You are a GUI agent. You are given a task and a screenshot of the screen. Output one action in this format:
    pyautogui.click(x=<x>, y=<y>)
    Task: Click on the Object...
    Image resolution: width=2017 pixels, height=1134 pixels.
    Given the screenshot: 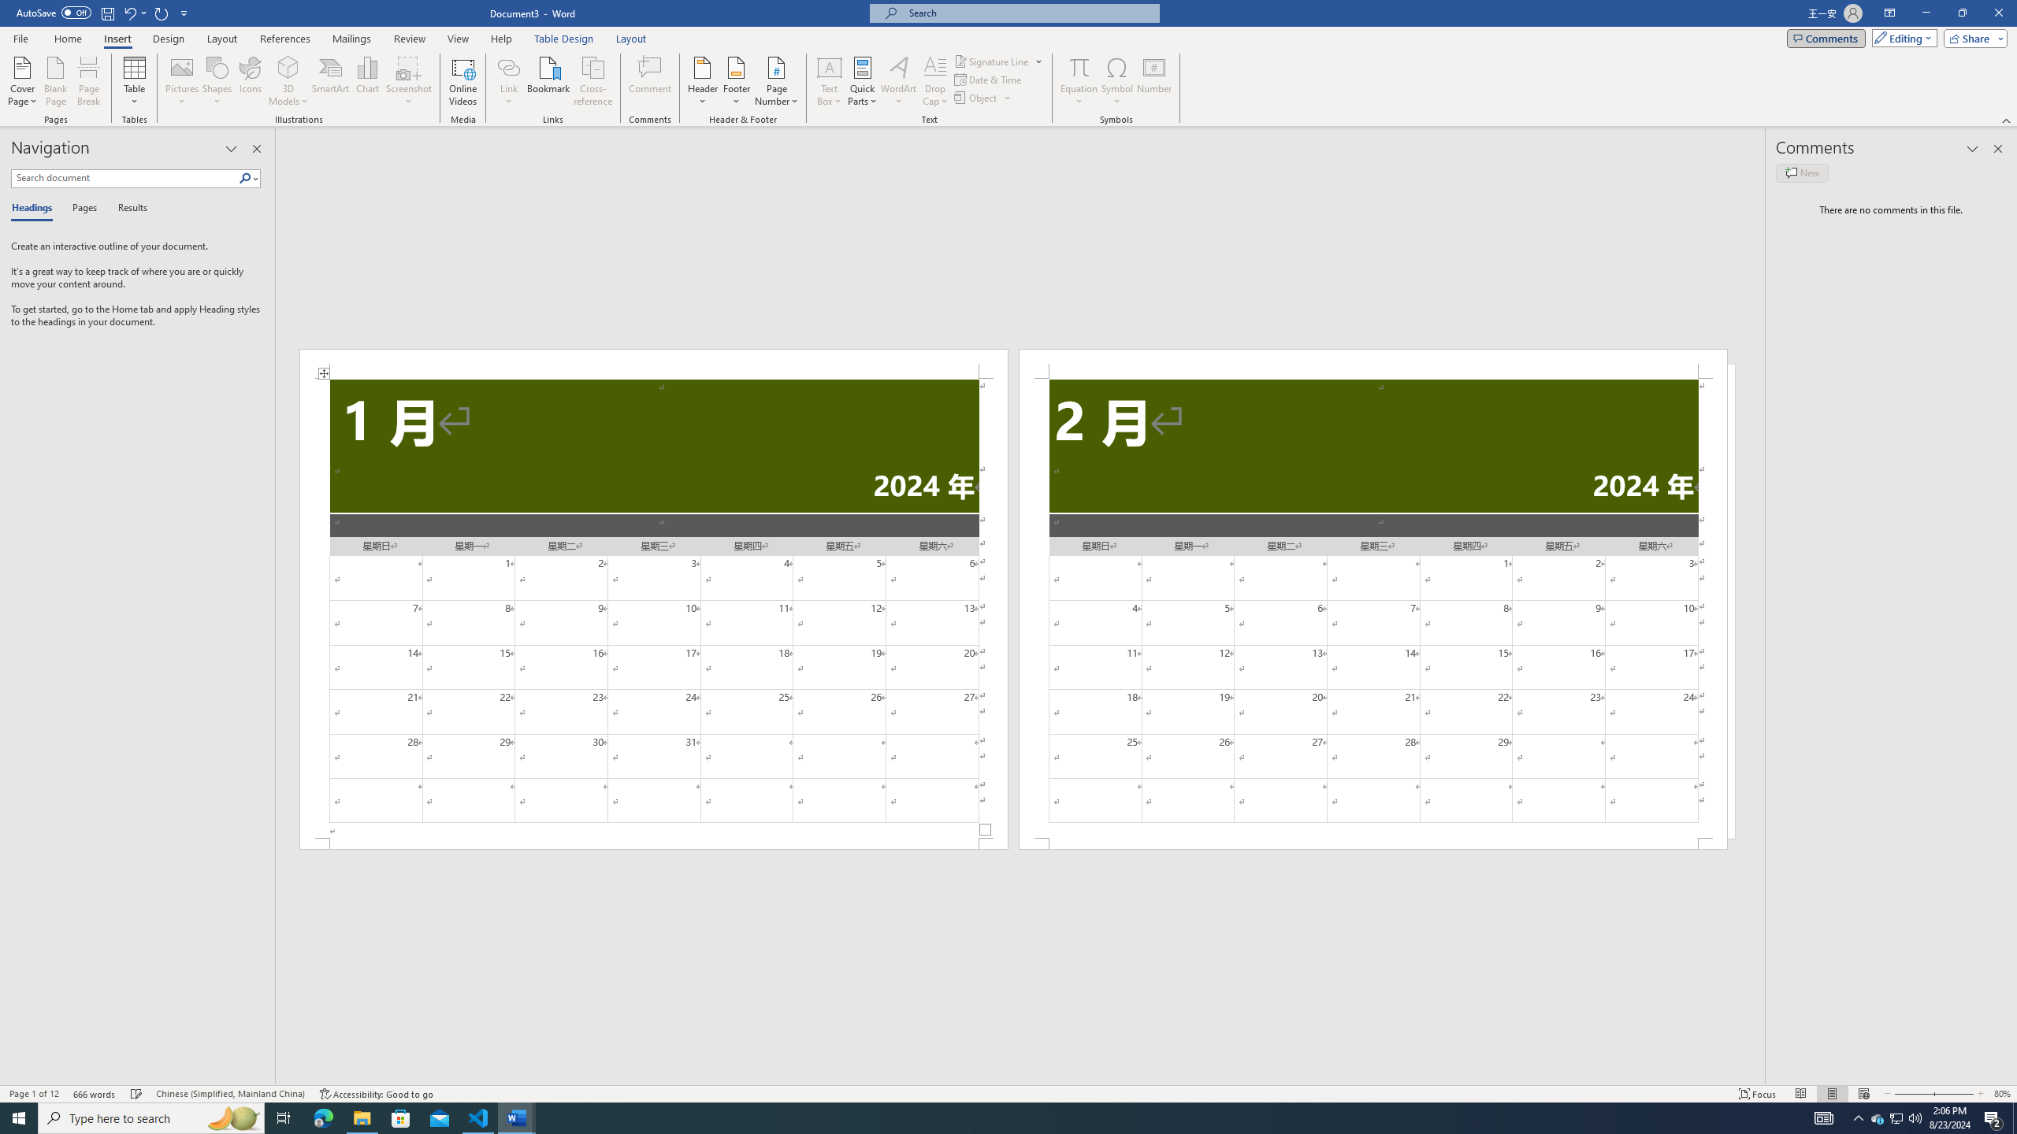 What is the action you would take?
    pyautogui.click(x=983, y=98)
    